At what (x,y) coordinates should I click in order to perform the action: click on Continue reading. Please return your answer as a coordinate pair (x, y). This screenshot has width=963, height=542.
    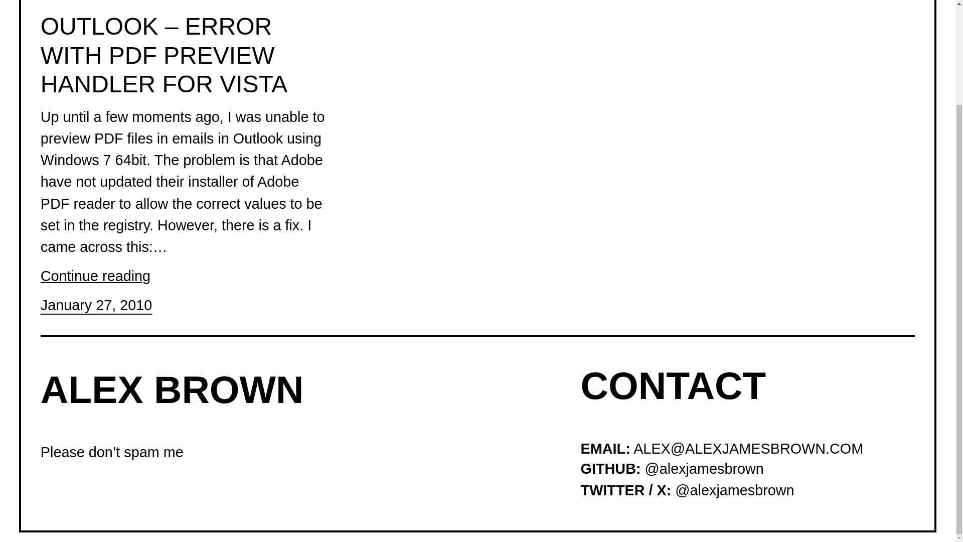
    Looking at the image, I should click on (95, 276).